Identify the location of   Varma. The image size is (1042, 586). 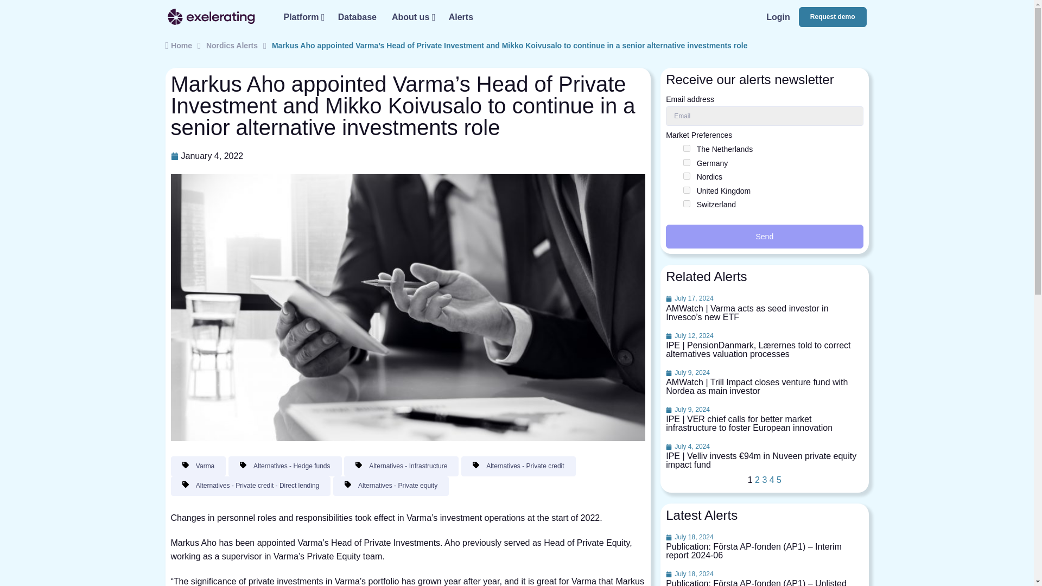
(198, 466).